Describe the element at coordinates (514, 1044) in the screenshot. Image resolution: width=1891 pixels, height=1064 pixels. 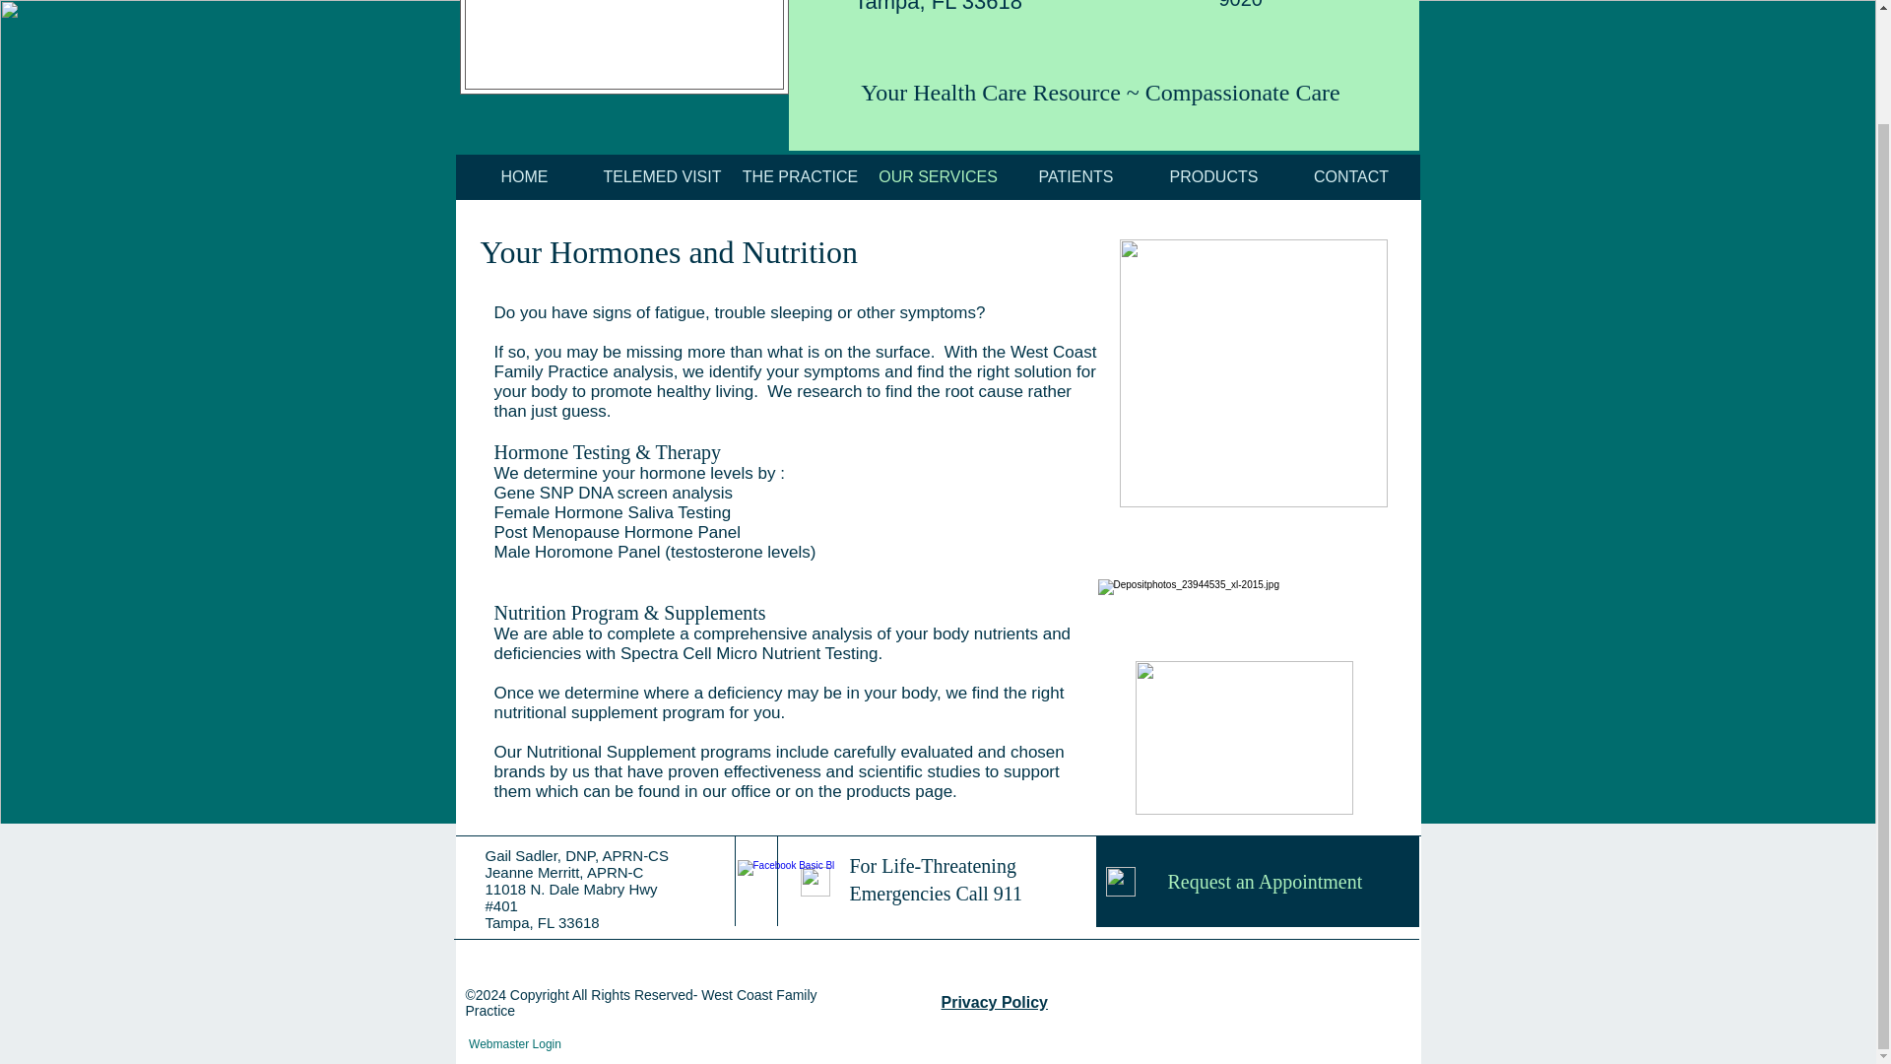
I see `Webmaster Login` at that location.